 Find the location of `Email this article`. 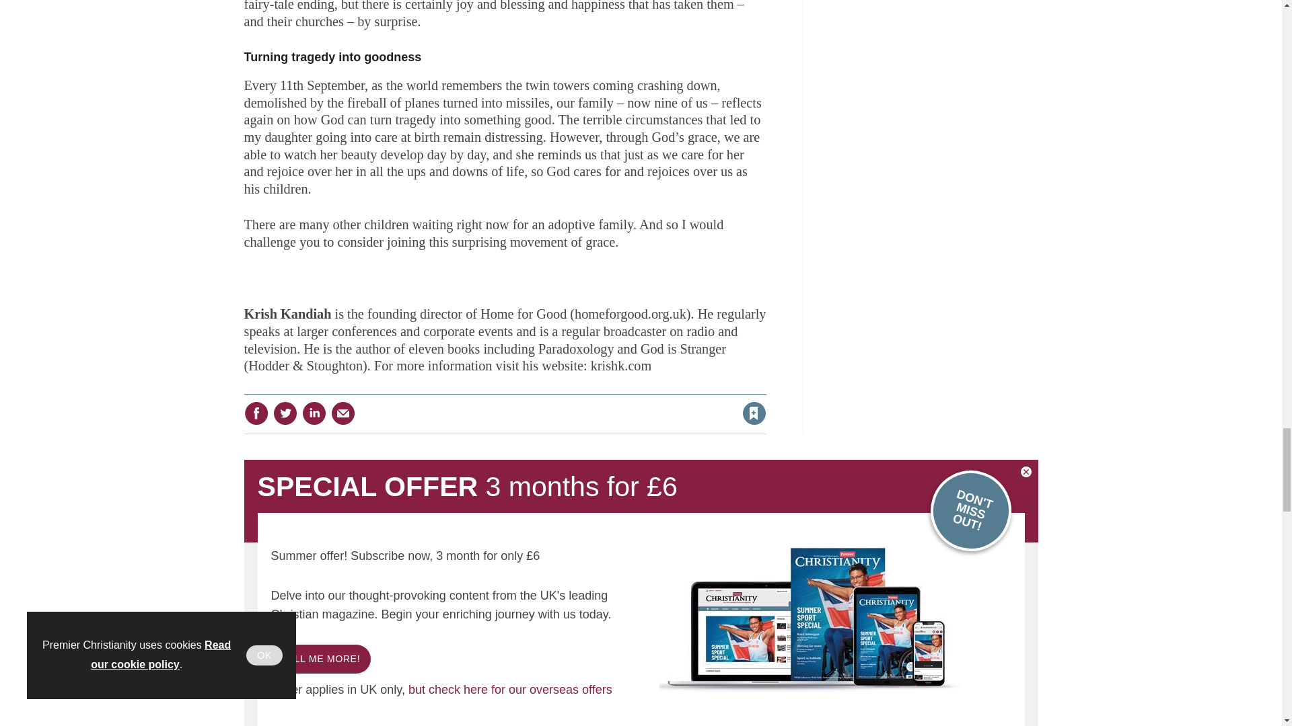

Email this article is located at coordinates (343, 413).